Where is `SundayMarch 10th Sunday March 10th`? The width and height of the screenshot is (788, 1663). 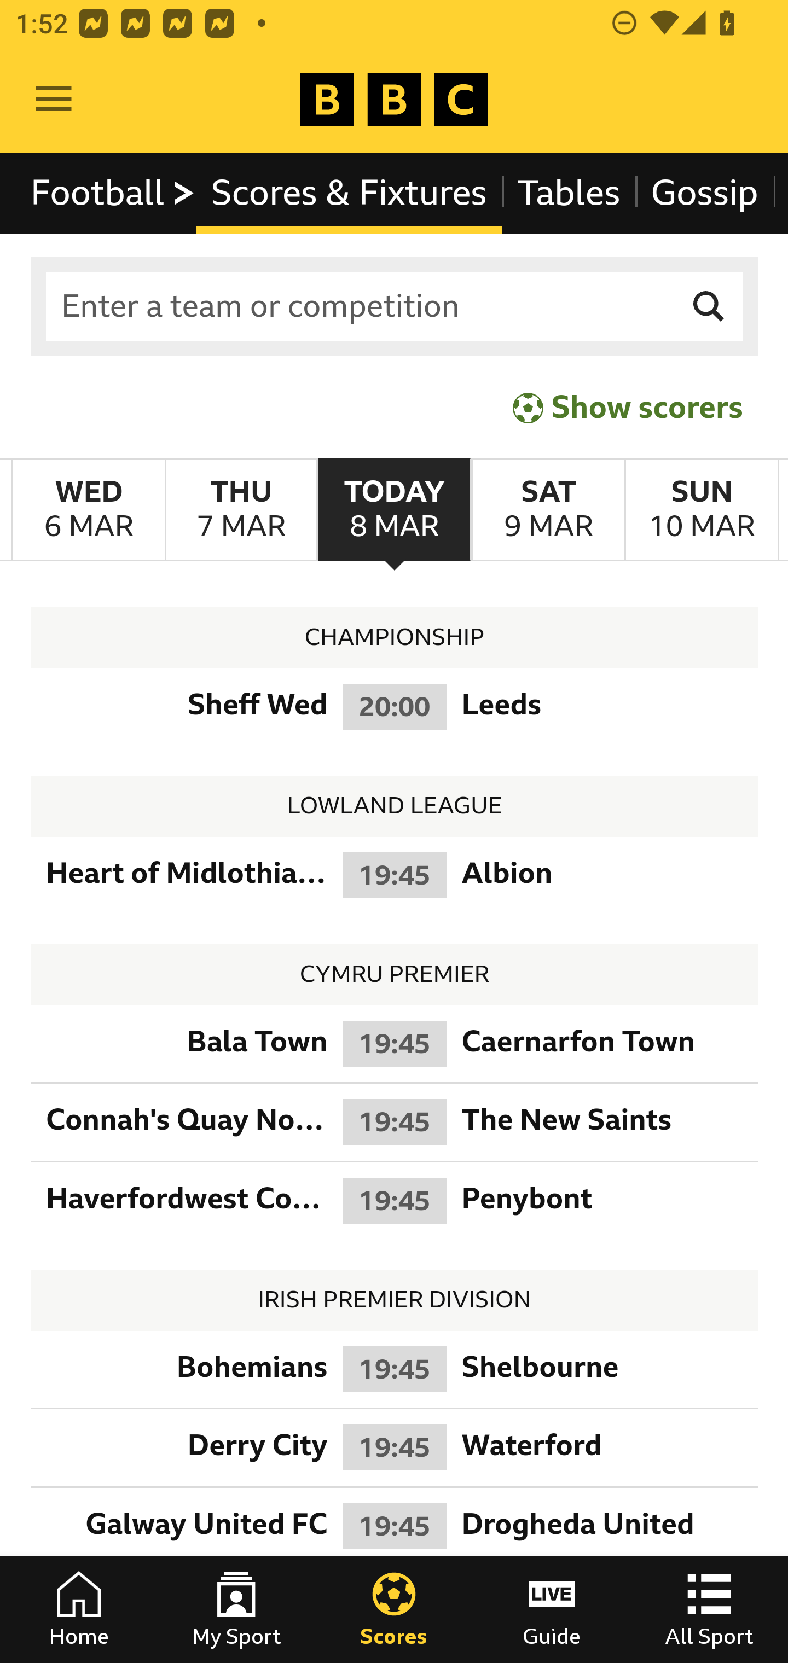
SundayMarch 10th Sunday March 10th is located at coordinates (702, 510).